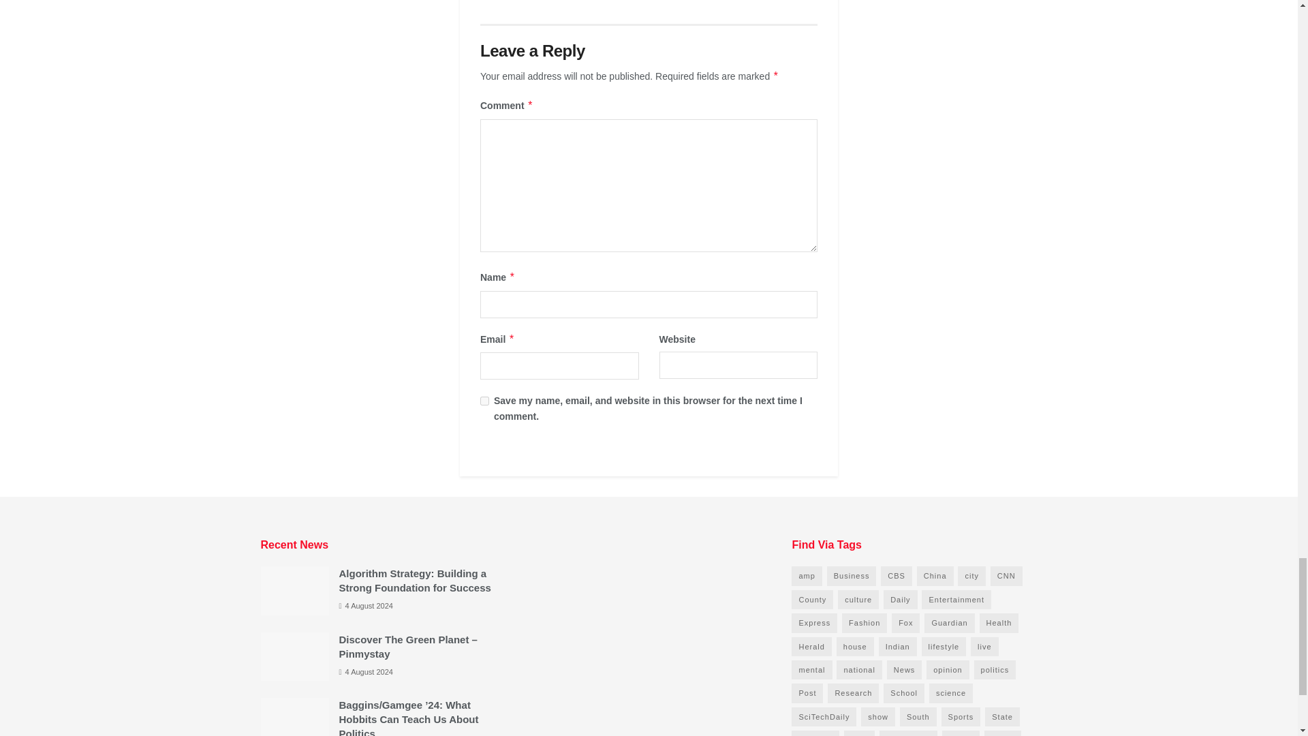 The width and height of the screenshot is (1308, 736). What do you see at coordinates (484, 401) in the screenshot?
I see `yes` at bounding box center [484, 401].